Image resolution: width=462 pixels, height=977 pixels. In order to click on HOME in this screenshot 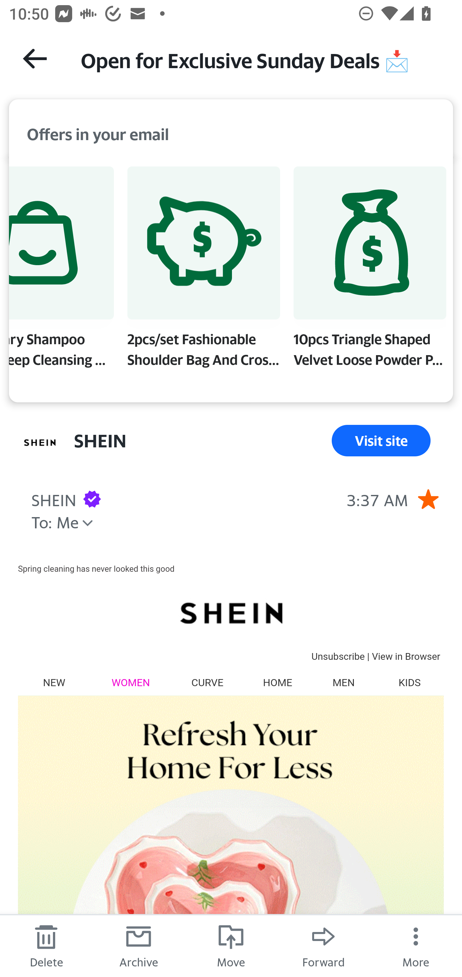, I will do `click(277, 682)`.